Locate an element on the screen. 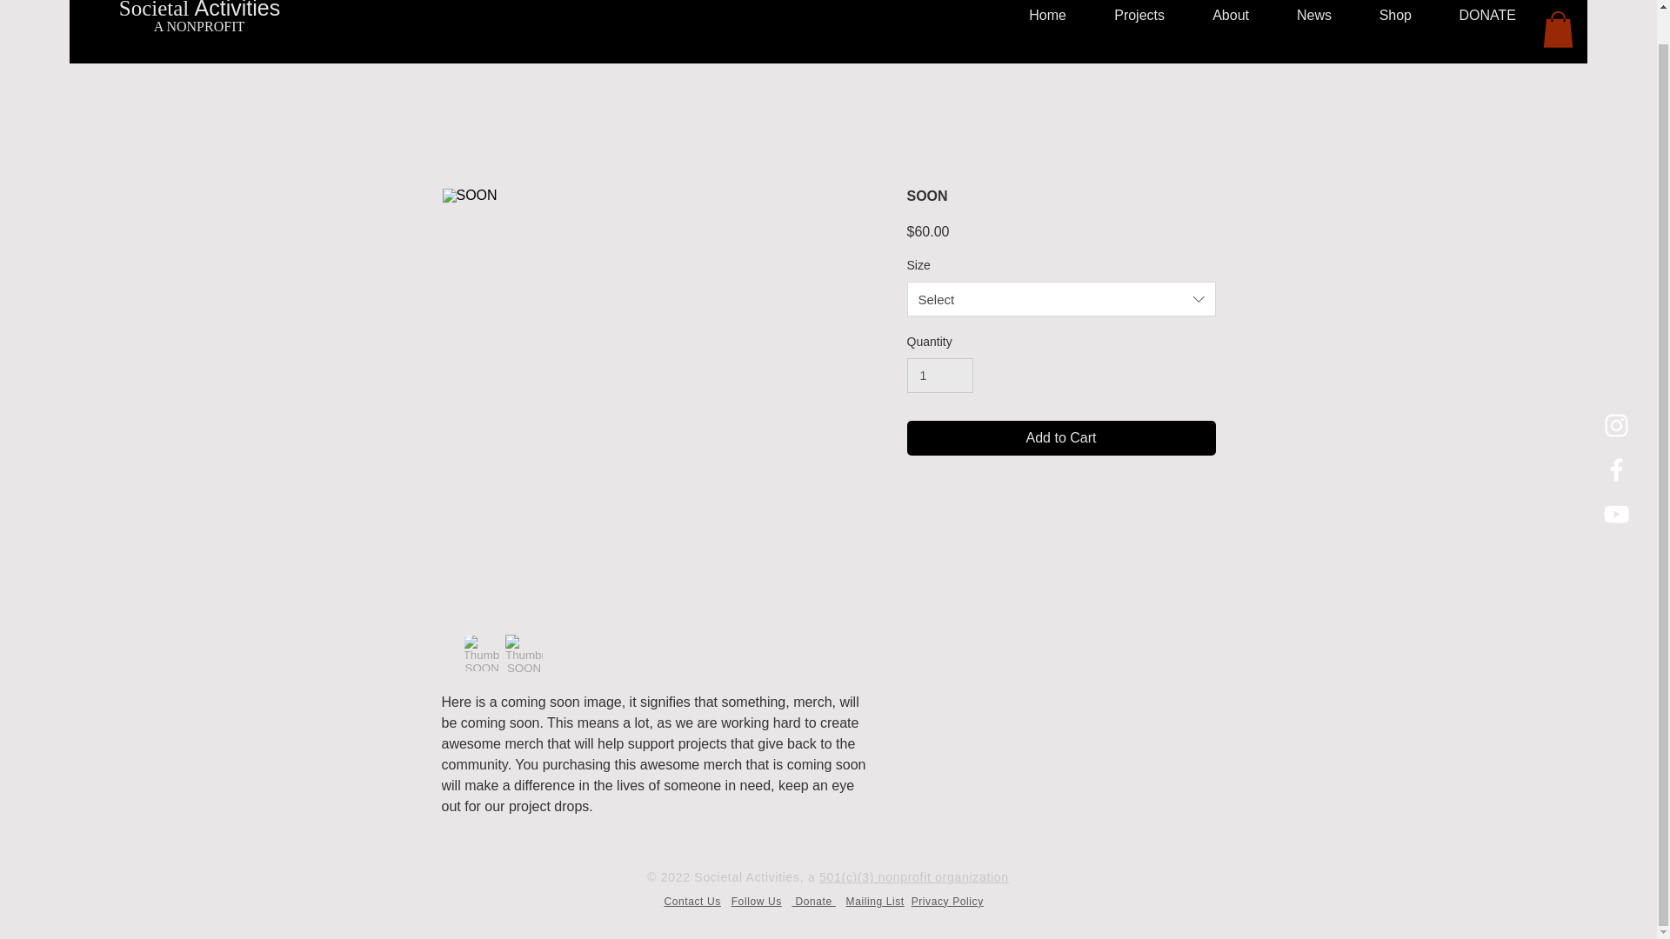 The width and height of the screenshot is (1670, 939). Mailing List is located at coordinates (875, 902).